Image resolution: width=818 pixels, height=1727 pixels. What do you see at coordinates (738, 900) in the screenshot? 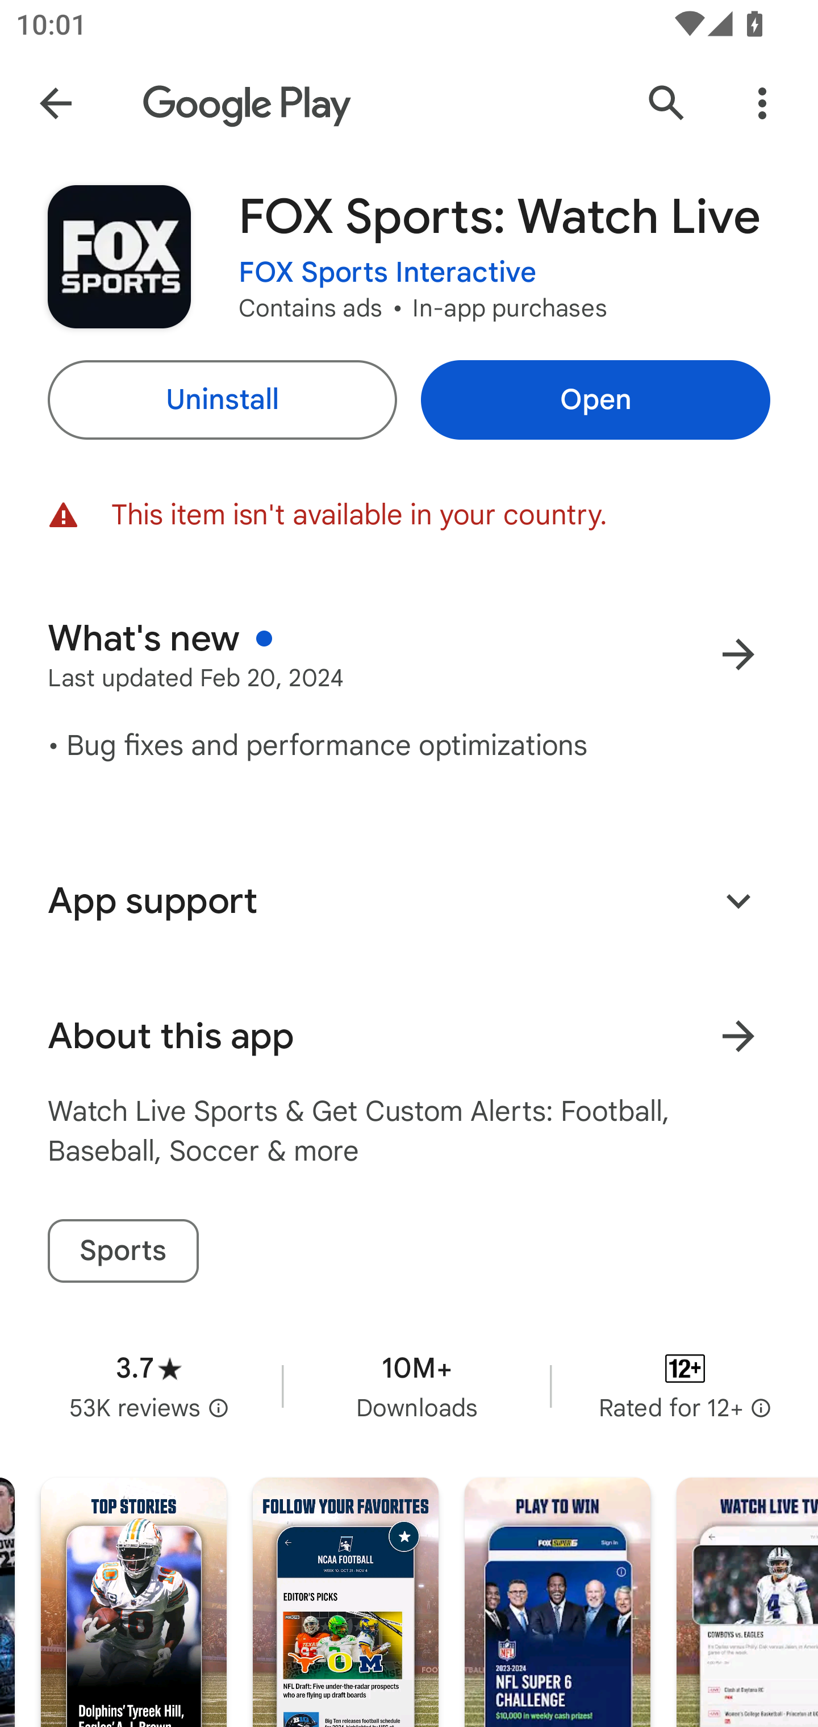
I see `Expand` at bounding box center [738, 900].